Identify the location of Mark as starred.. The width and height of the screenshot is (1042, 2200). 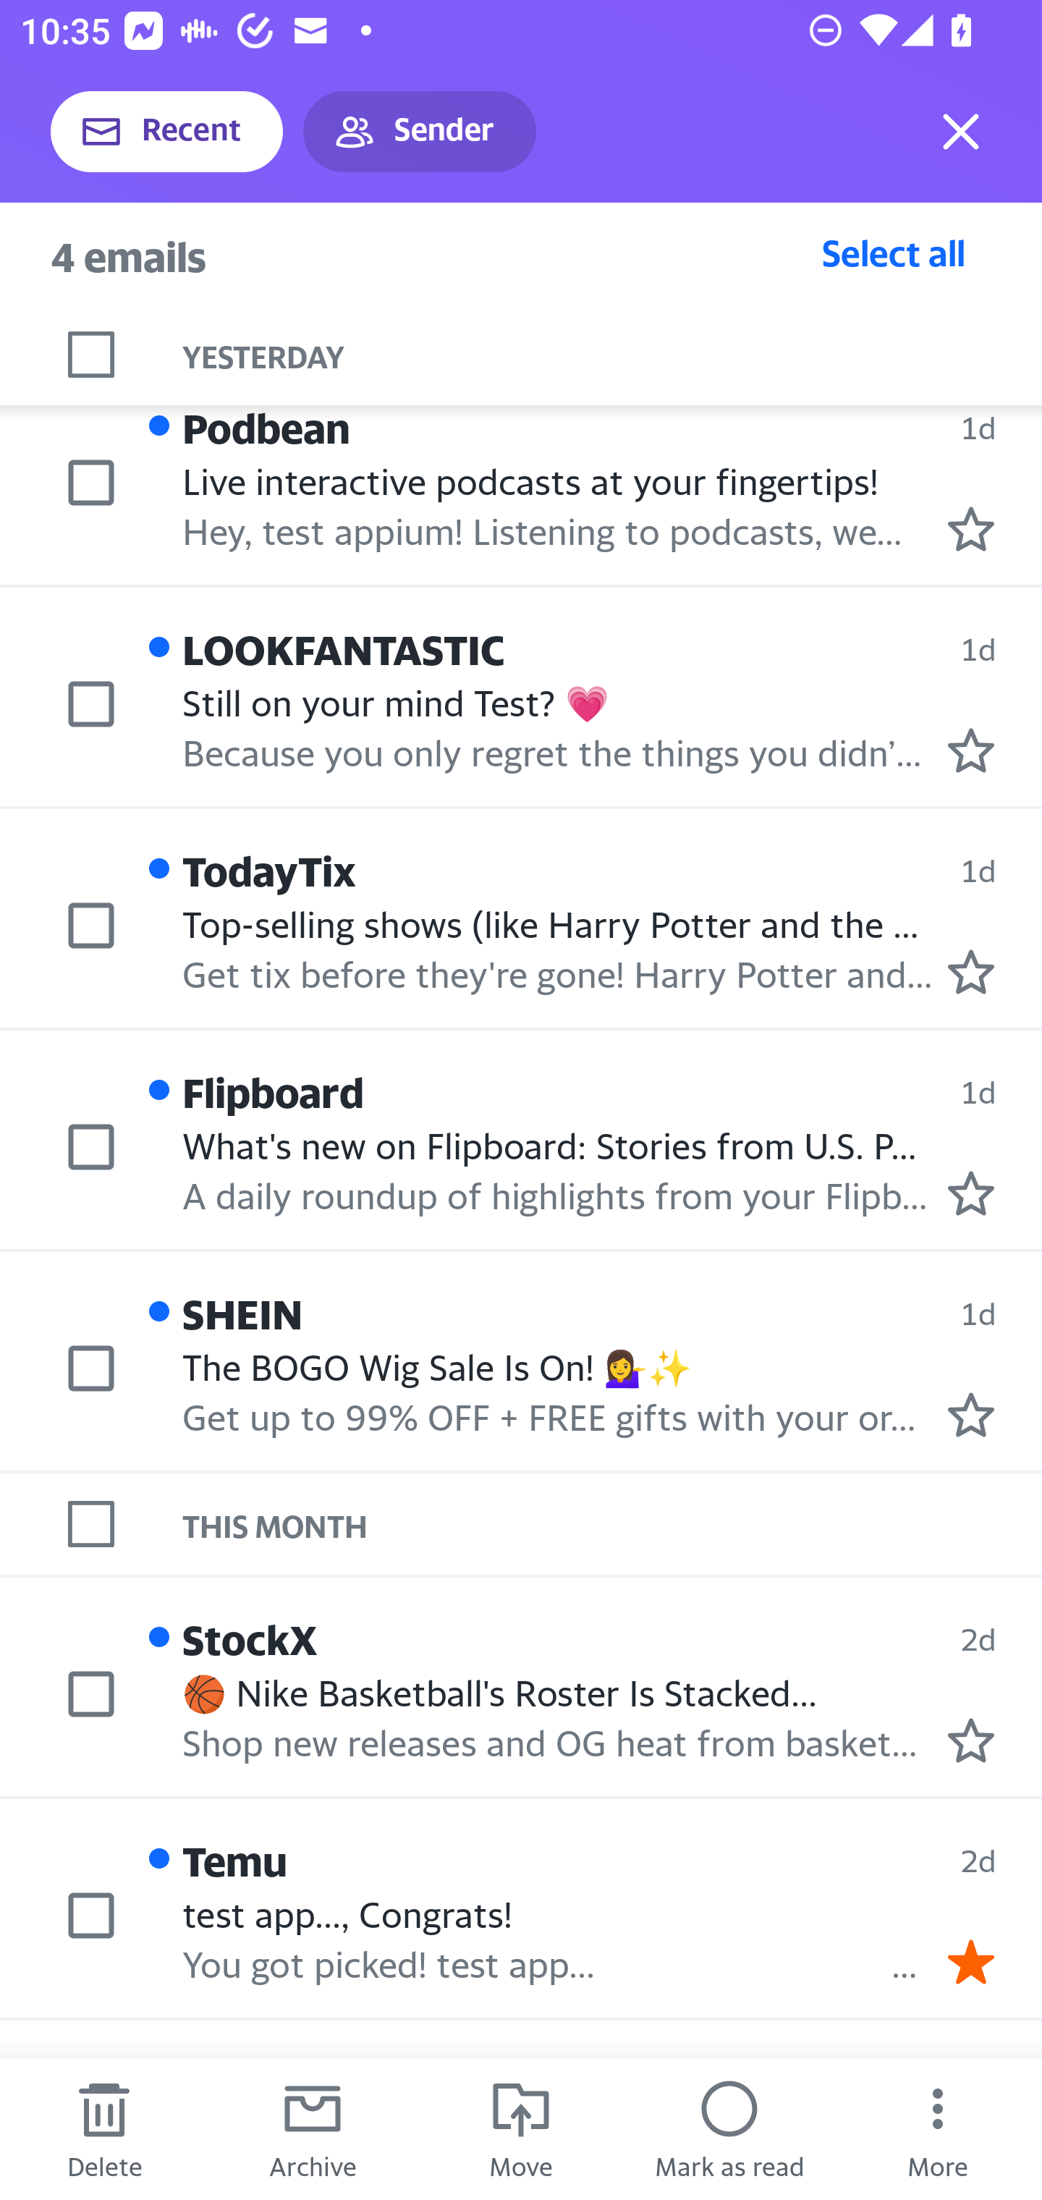
(971, 751).